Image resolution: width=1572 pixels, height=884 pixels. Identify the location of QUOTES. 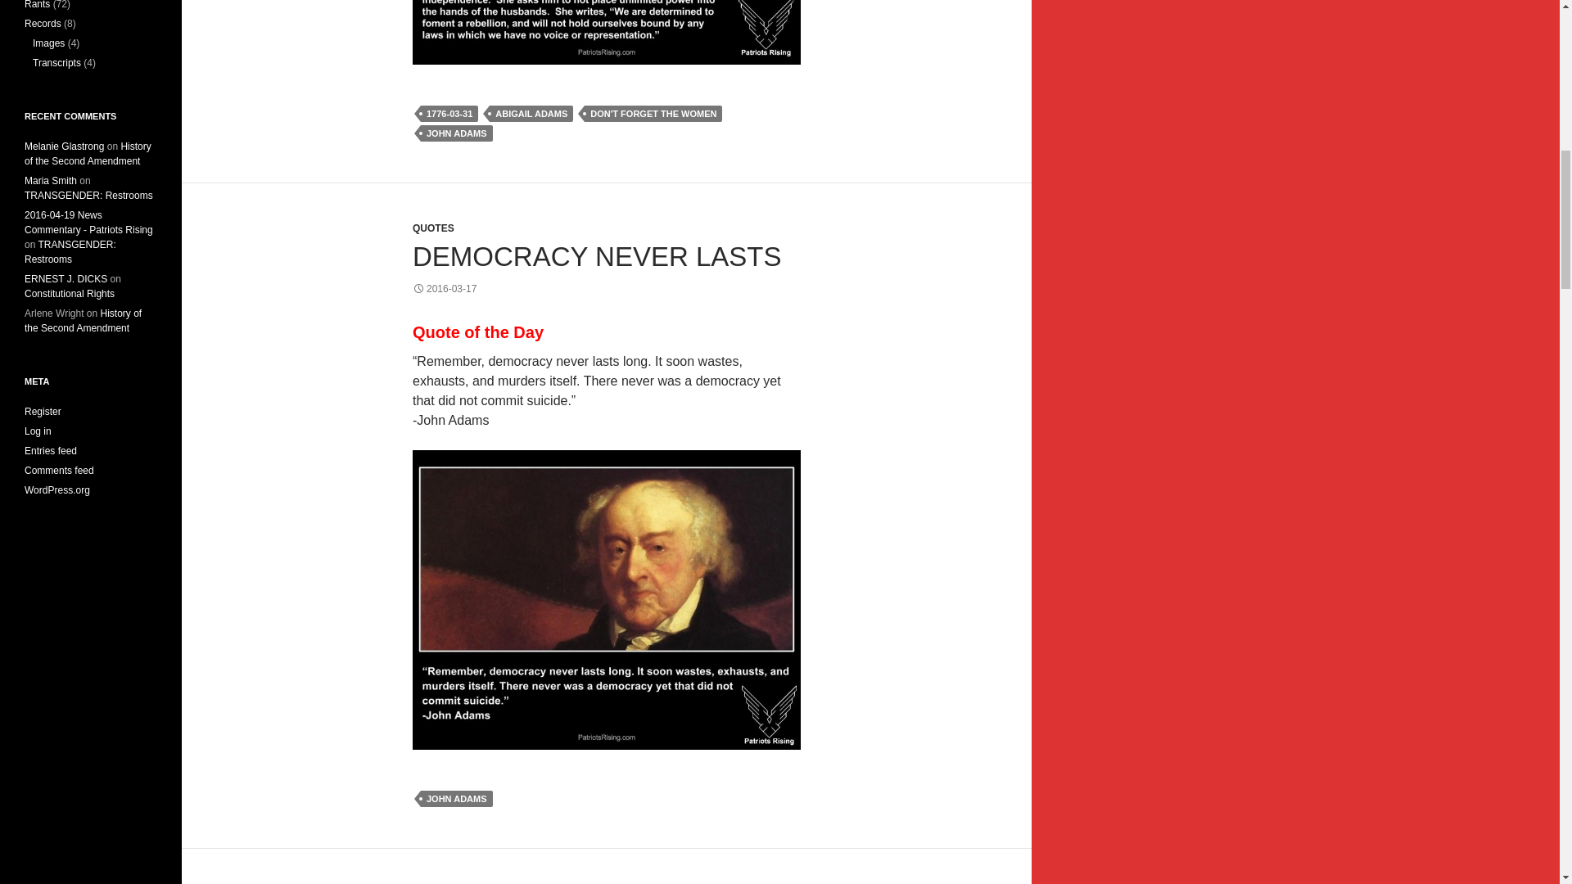
(432, 228).